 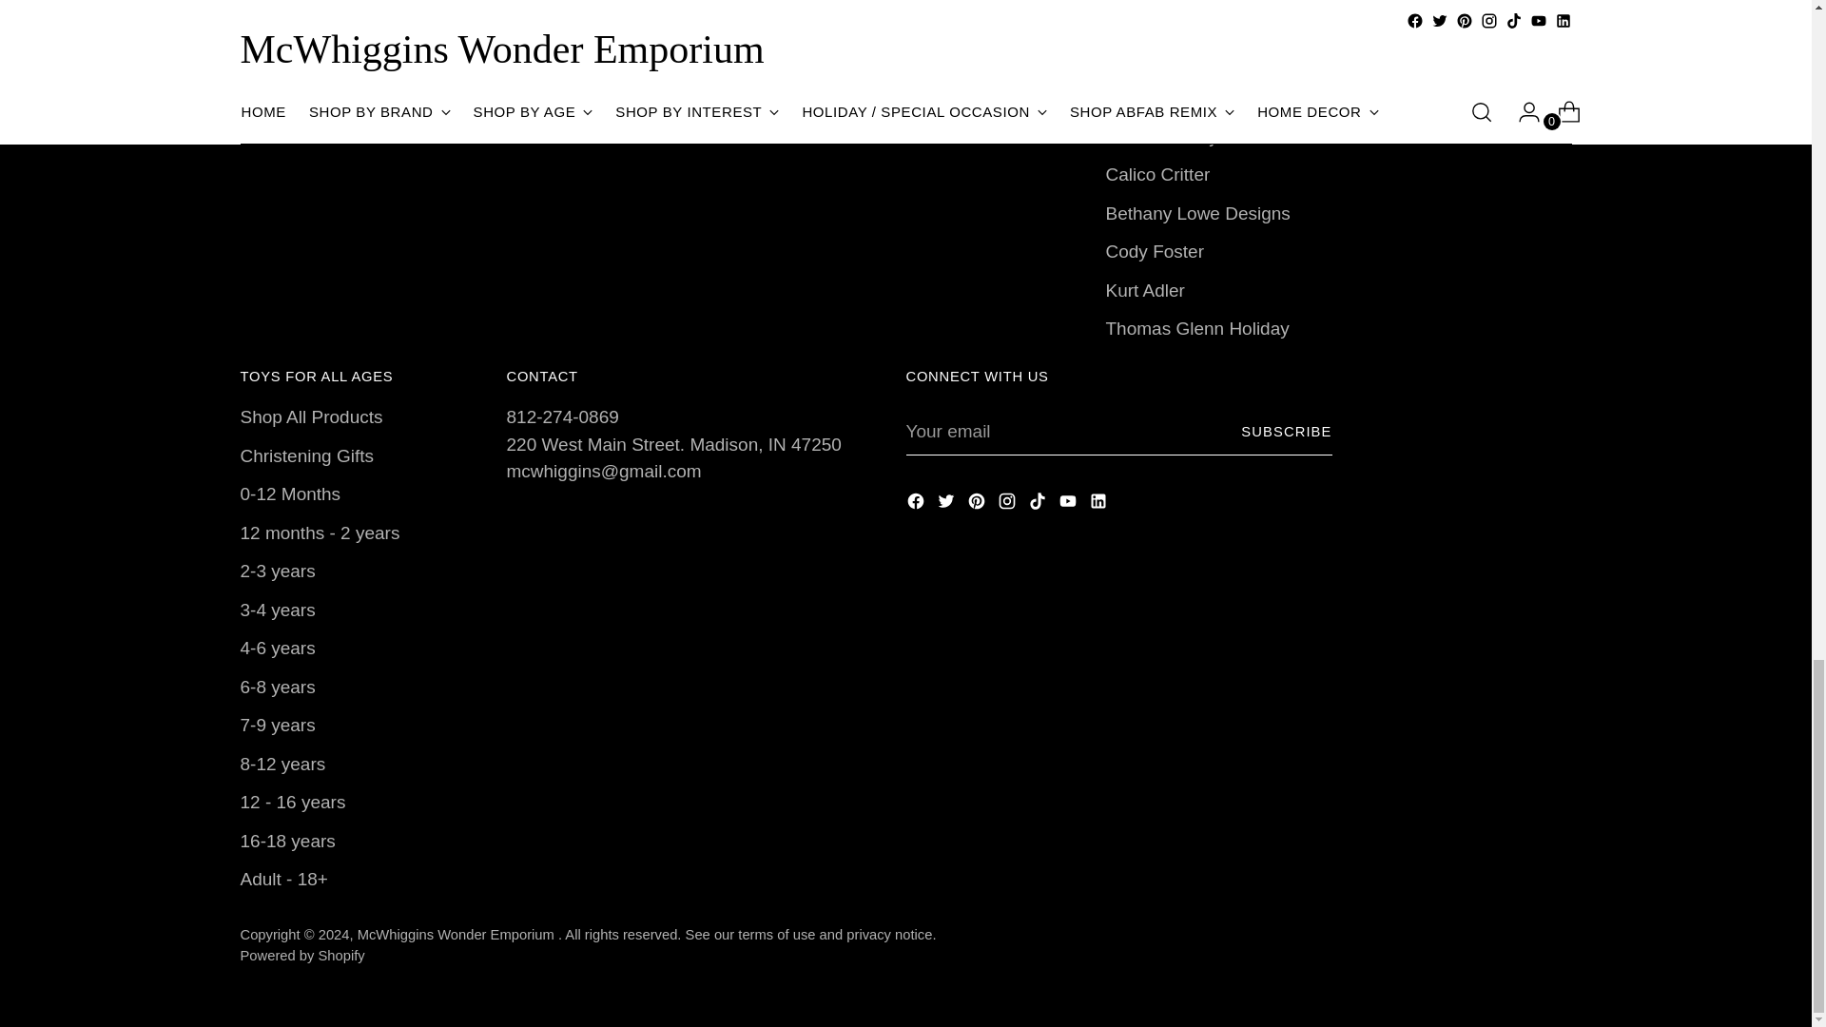 I want to click on McWhiggins Wonder Emporium  on YouTube, so click(x=1069, y=506).